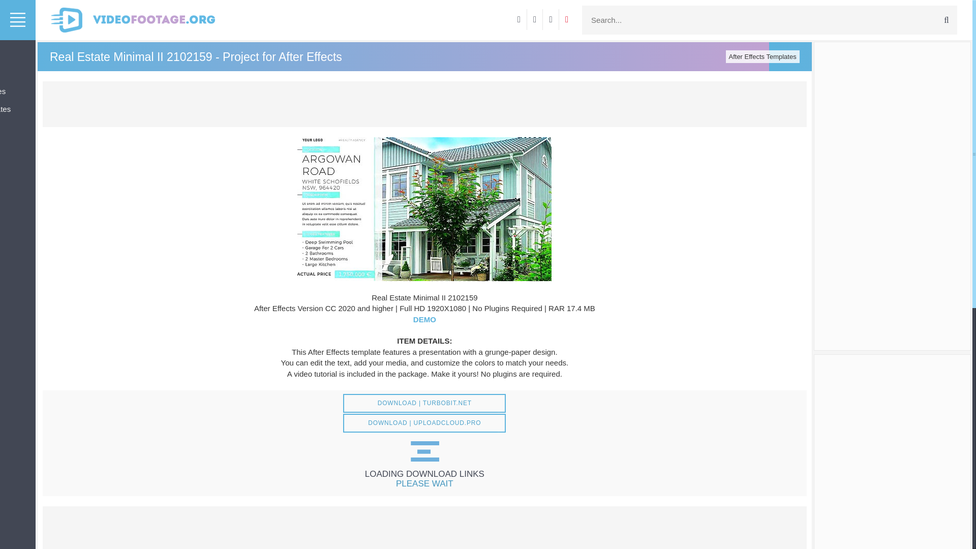 The height and width of the screenshot is (549, 976). What do you see at coordinates (17, 109) in the screenshot?
I see `Apple Motion, FCPX Templates` at bounding box center [17, 109].